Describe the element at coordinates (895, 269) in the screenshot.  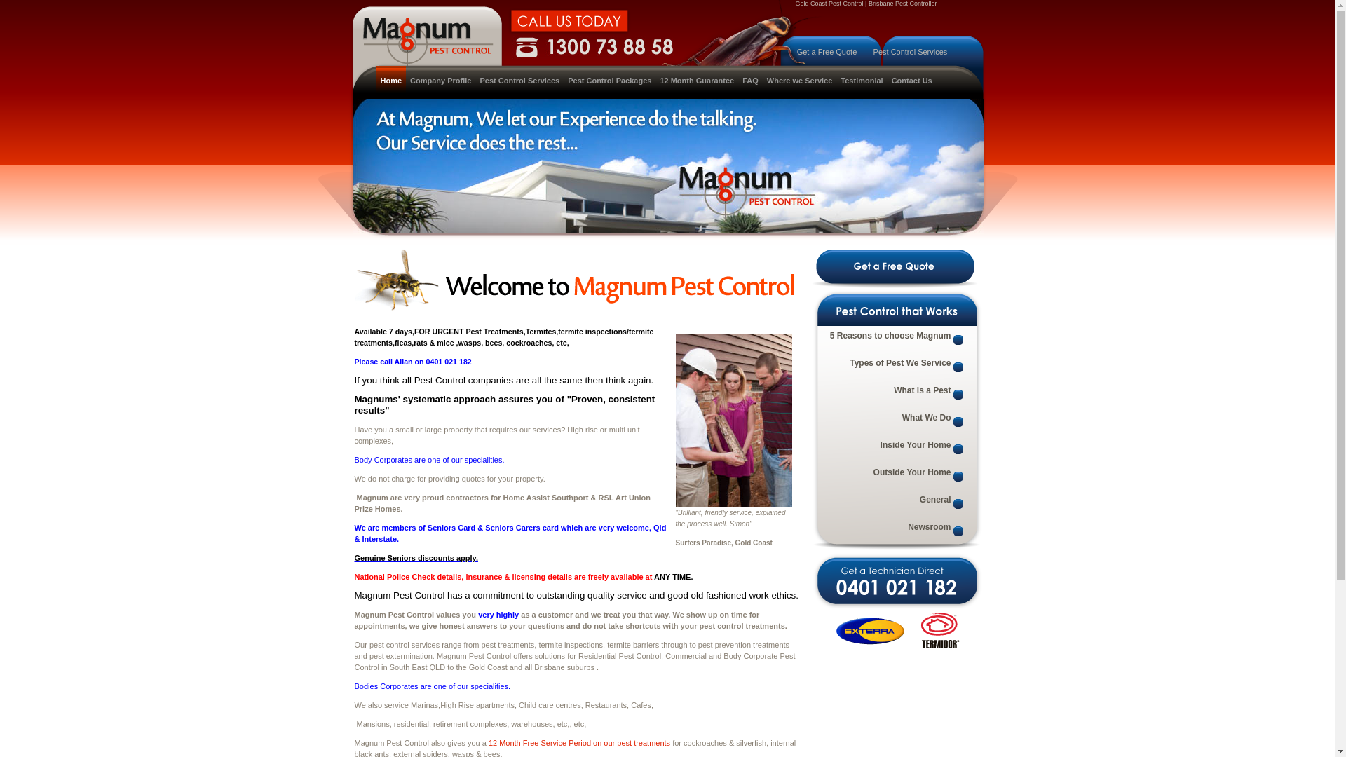
I see `Get a Free Quote` at that location.